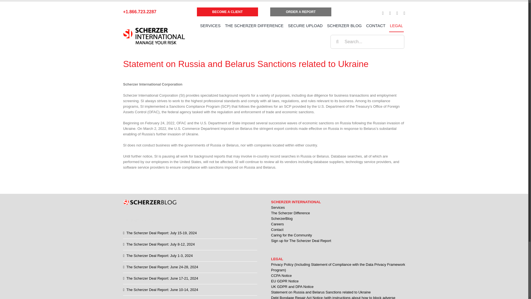 The image size is (531, 299). I want to click on LEGAL, so click(396, 26).